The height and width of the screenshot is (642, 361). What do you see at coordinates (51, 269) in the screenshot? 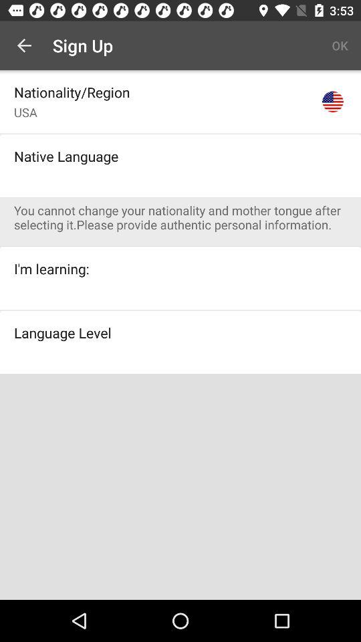
I see `turn on the i'm learning:` at bounding box center [51, 269].